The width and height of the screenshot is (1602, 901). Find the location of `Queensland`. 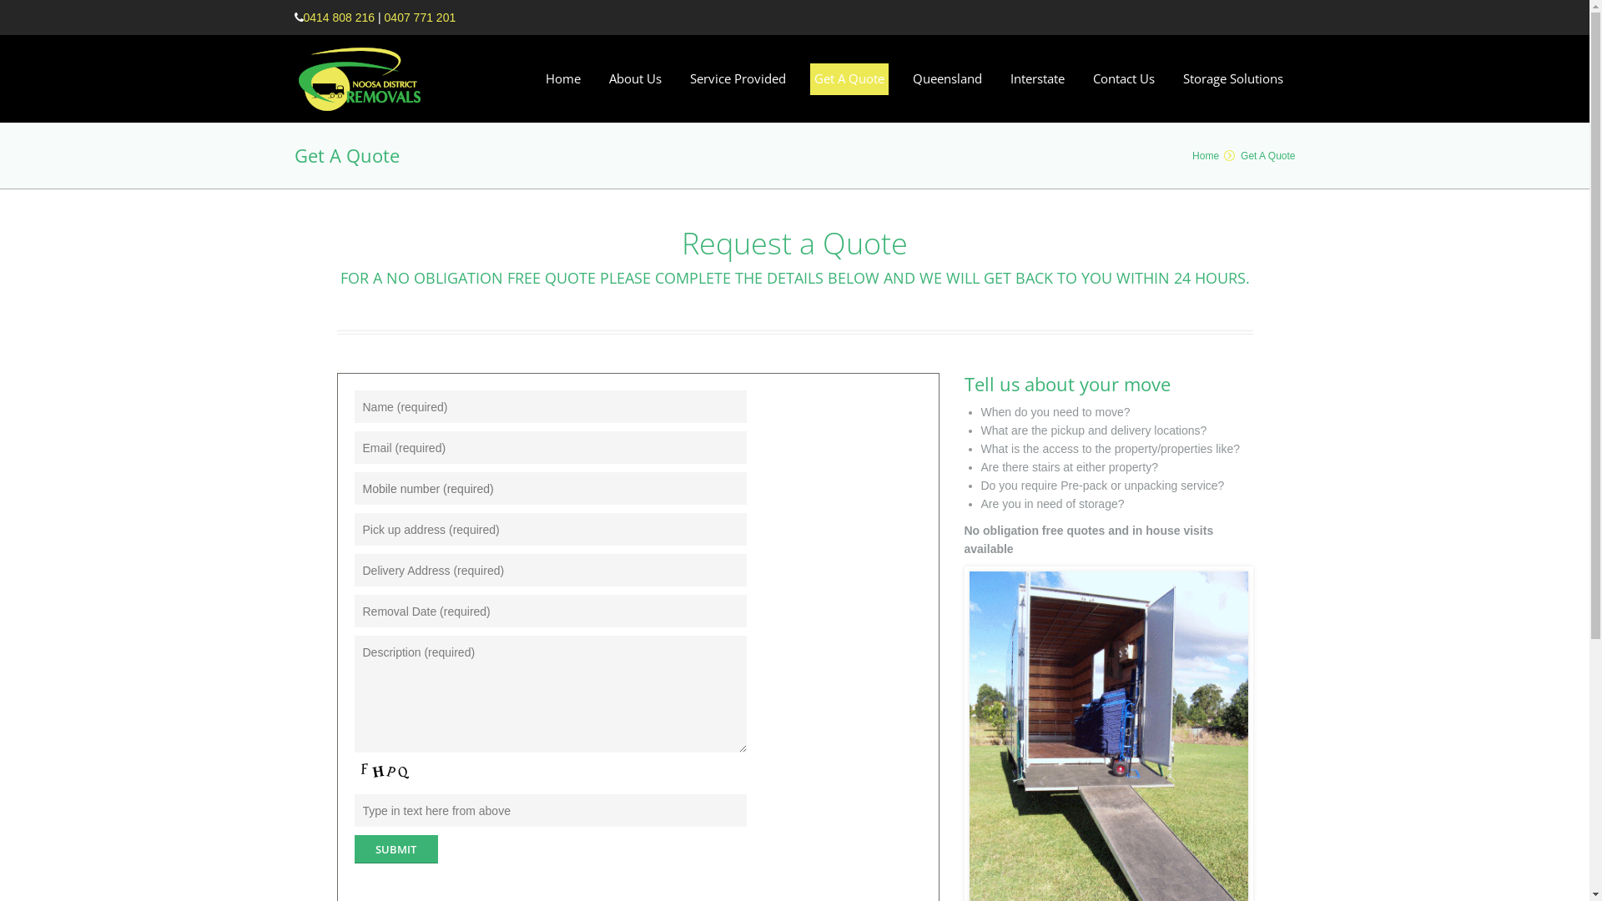

Queensland is located at coordinates (948, 79).